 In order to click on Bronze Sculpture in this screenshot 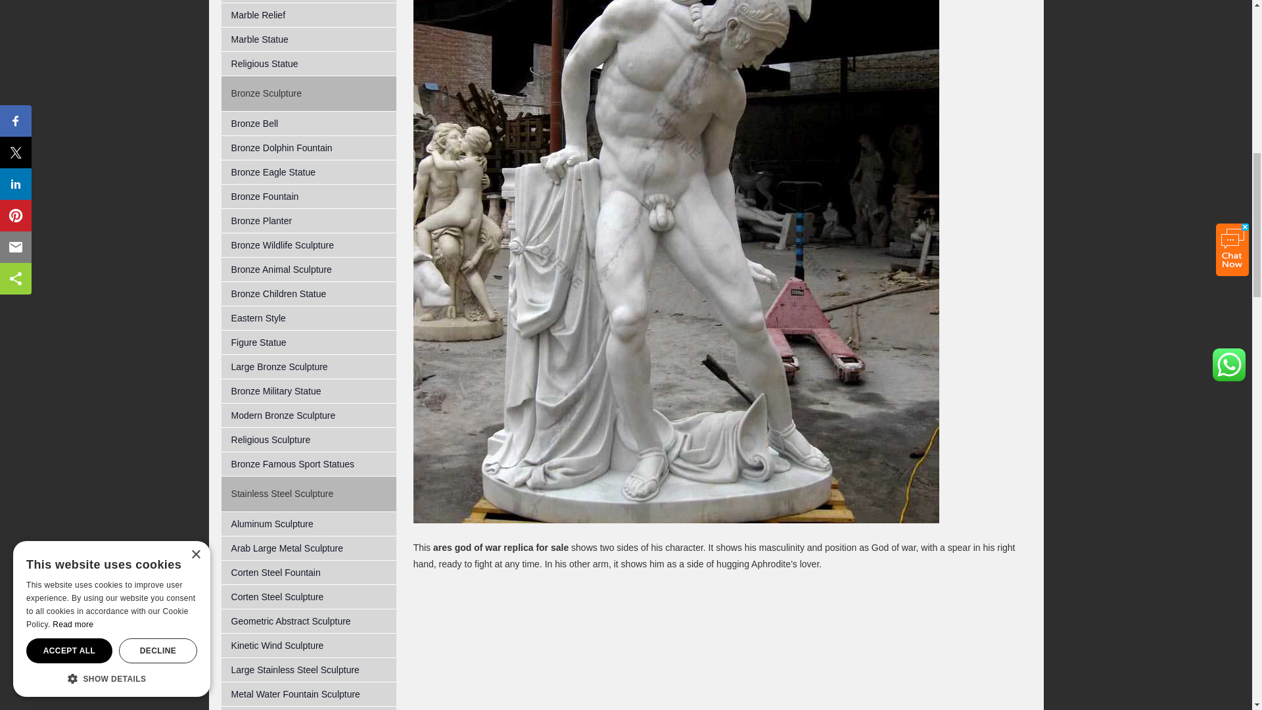, I will do `click(266, 93)`.